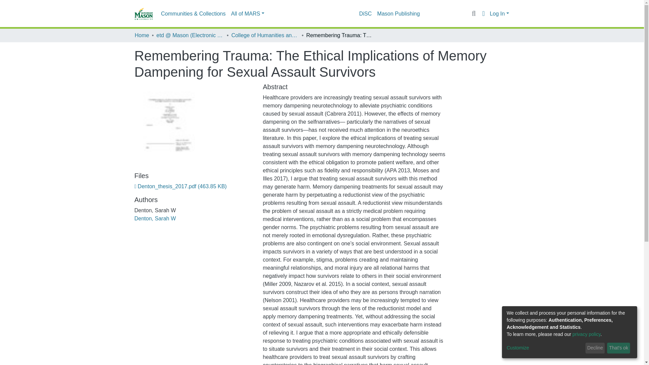 This screenshot has height=365, width=649. Describe the element at coordinates (483, 14) in the screenshot. I see `Language switch` at that location.